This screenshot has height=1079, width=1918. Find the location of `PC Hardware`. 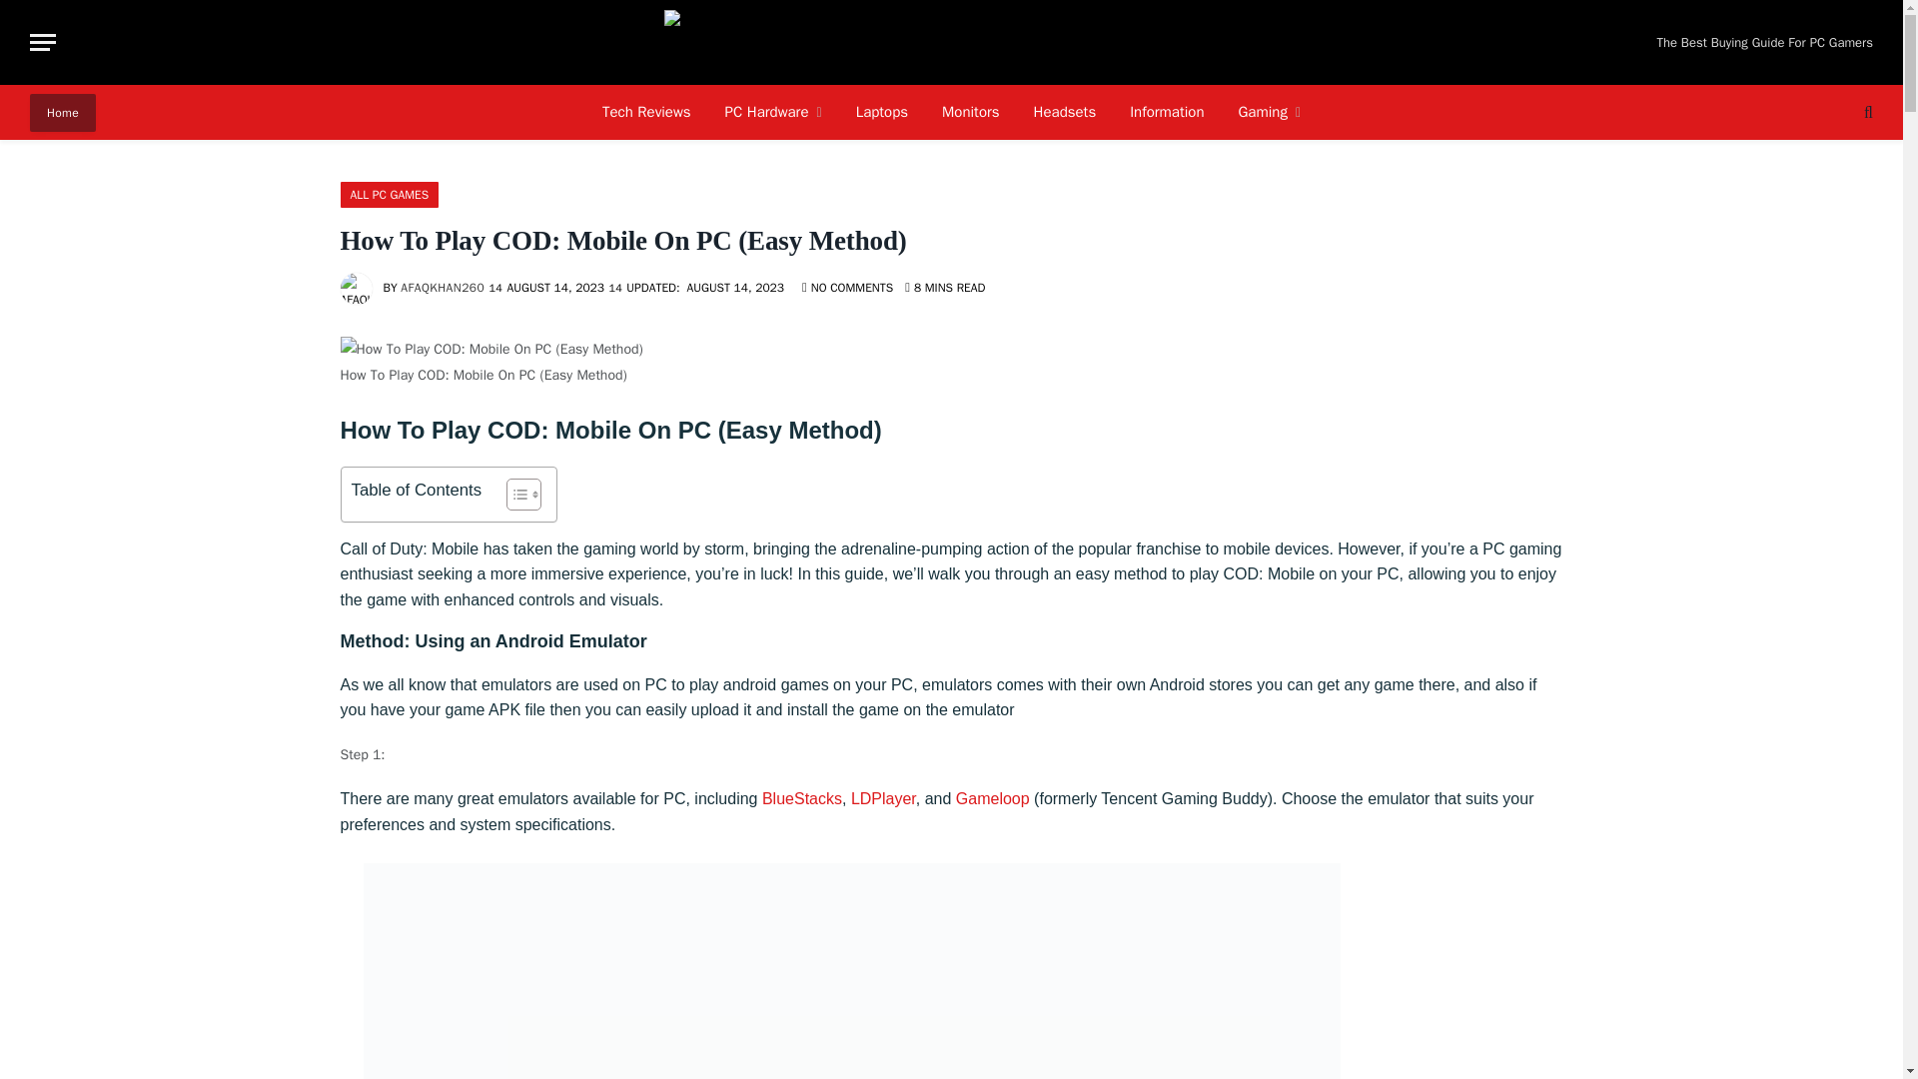

PC Hardware is located at coordinates (773, 112).